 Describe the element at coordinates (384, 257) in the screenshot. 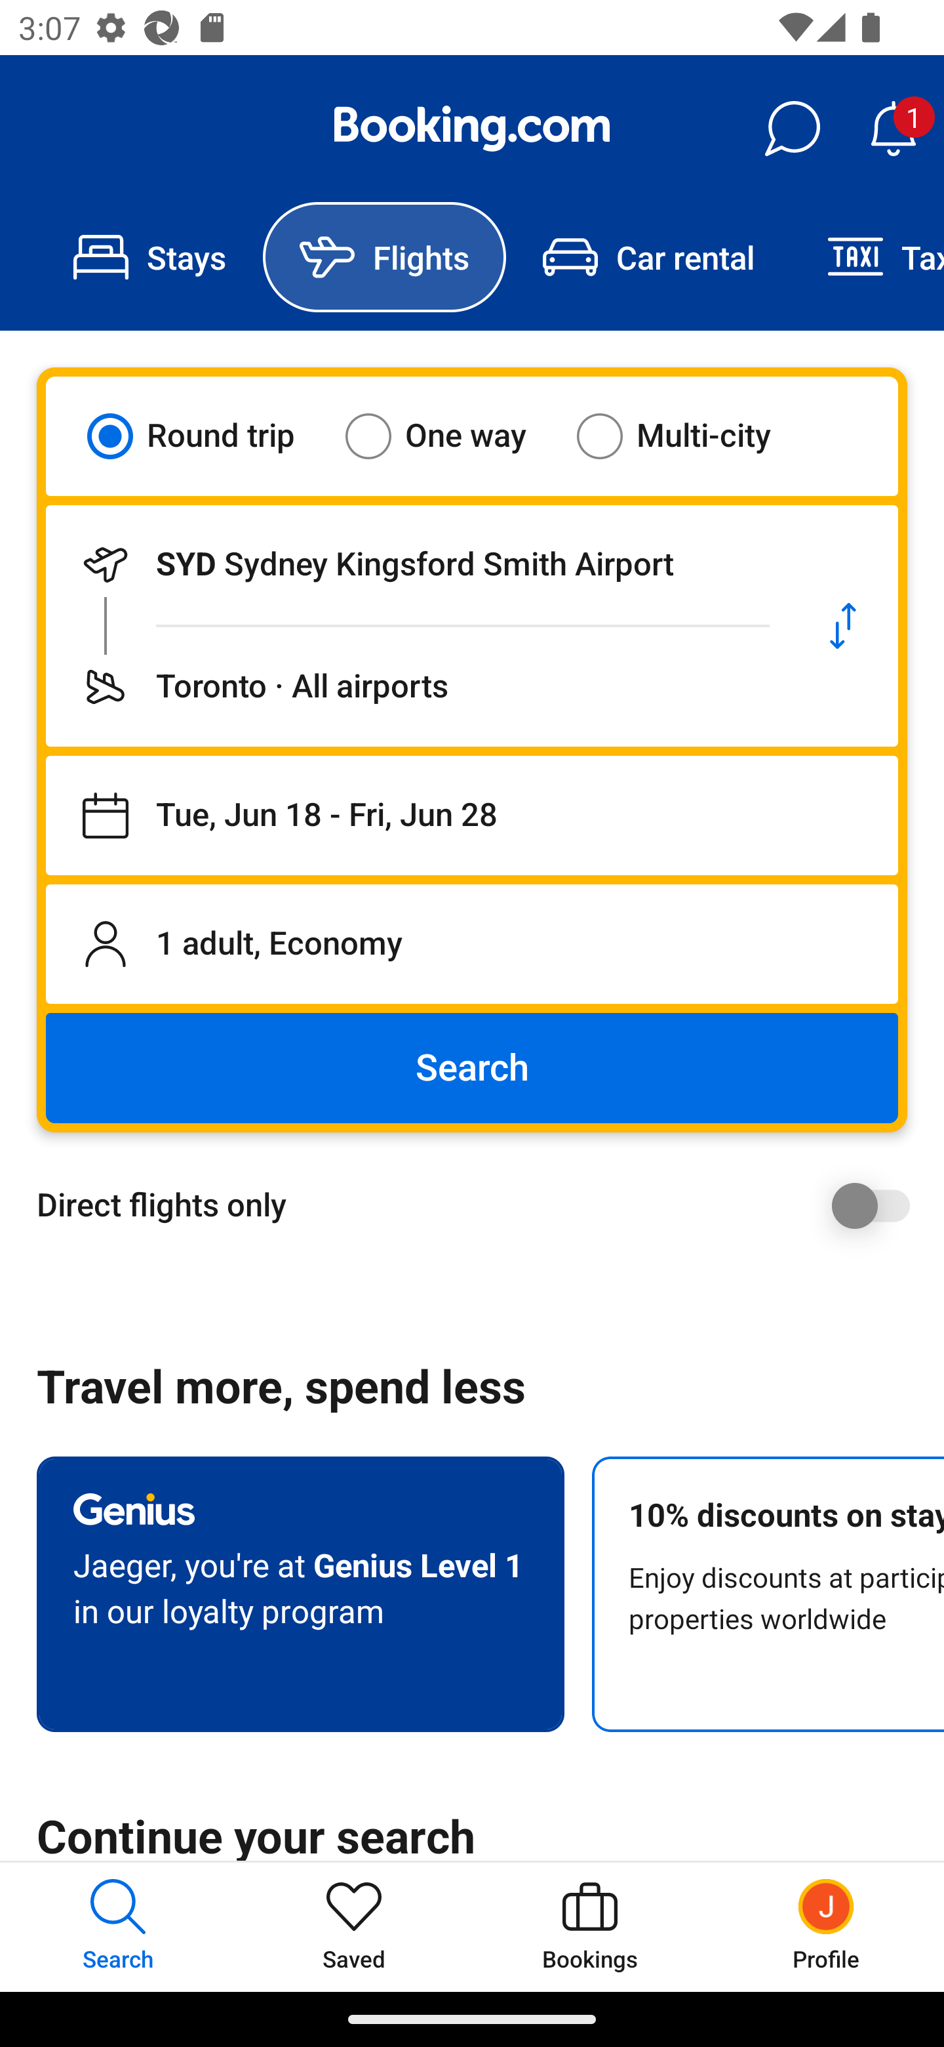

I see `Flights` at that location.